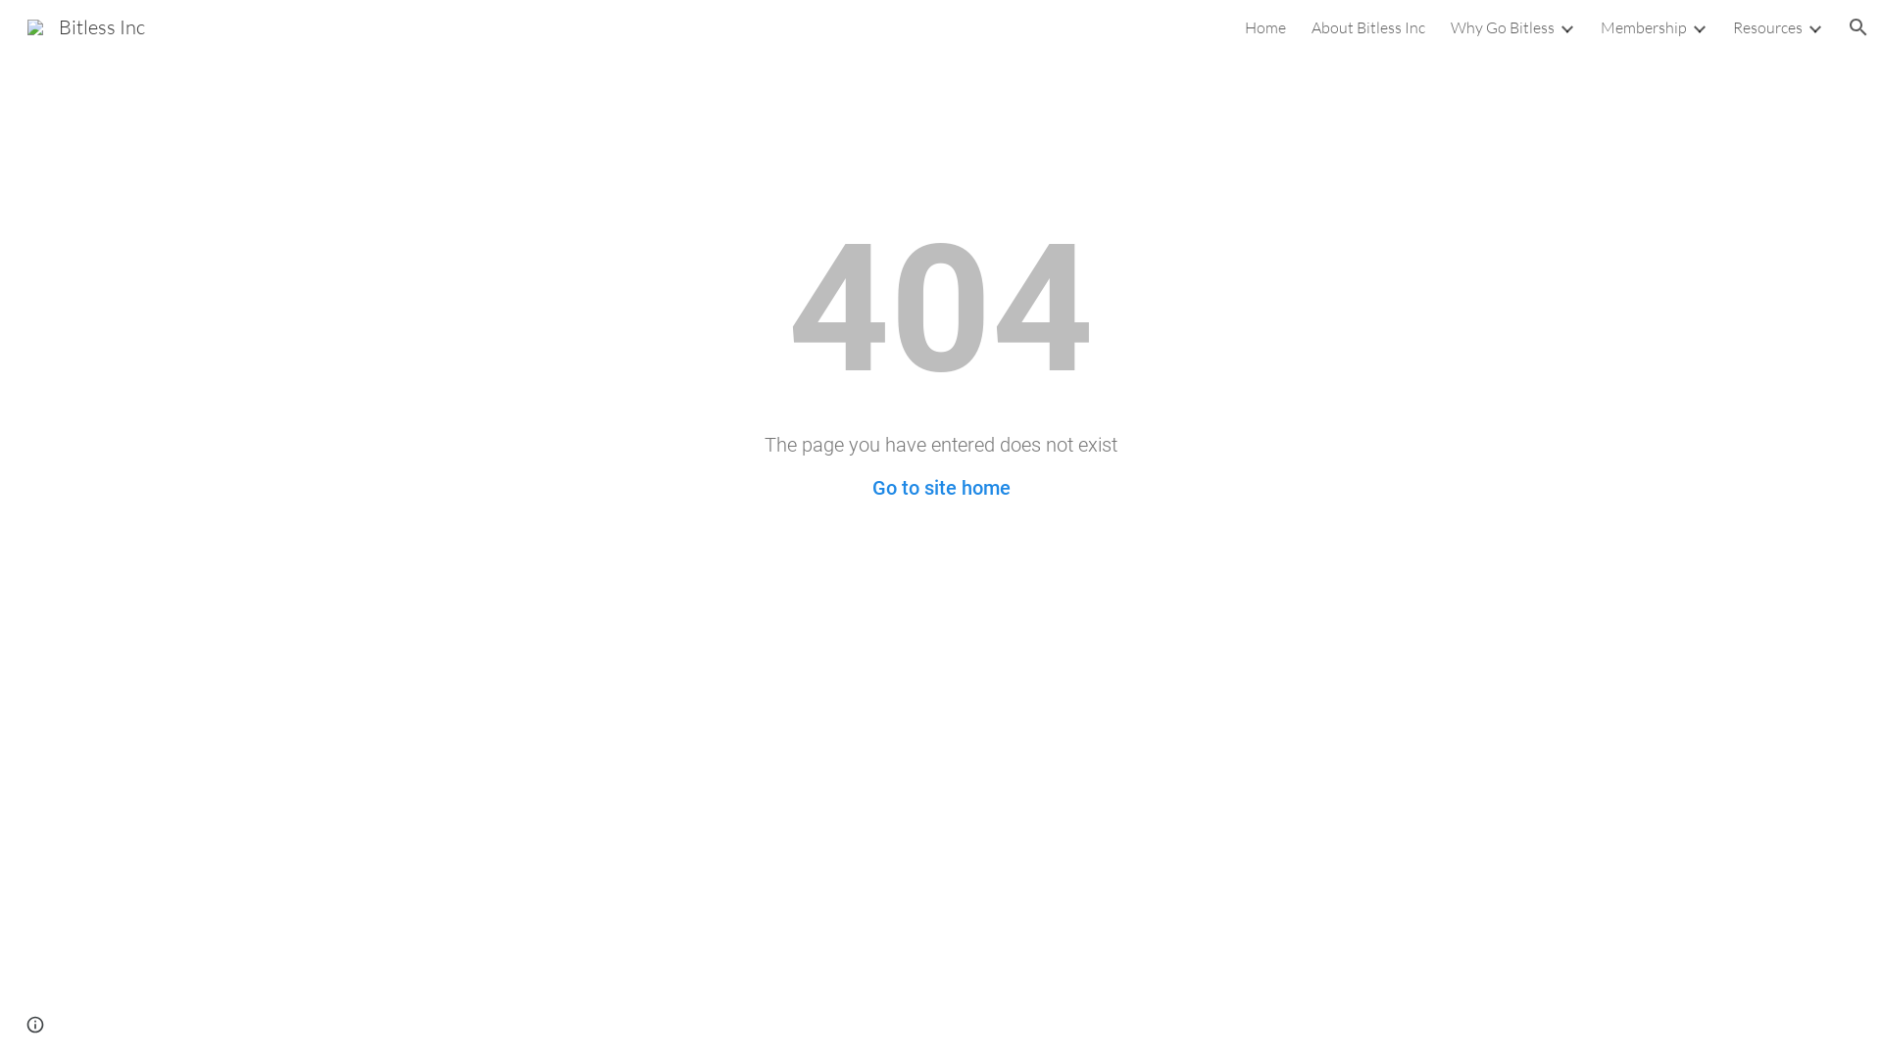 Image resolution: width=1882 pixels, height=1058 pixels. I want to click on Go to site home, so click(941, 488).